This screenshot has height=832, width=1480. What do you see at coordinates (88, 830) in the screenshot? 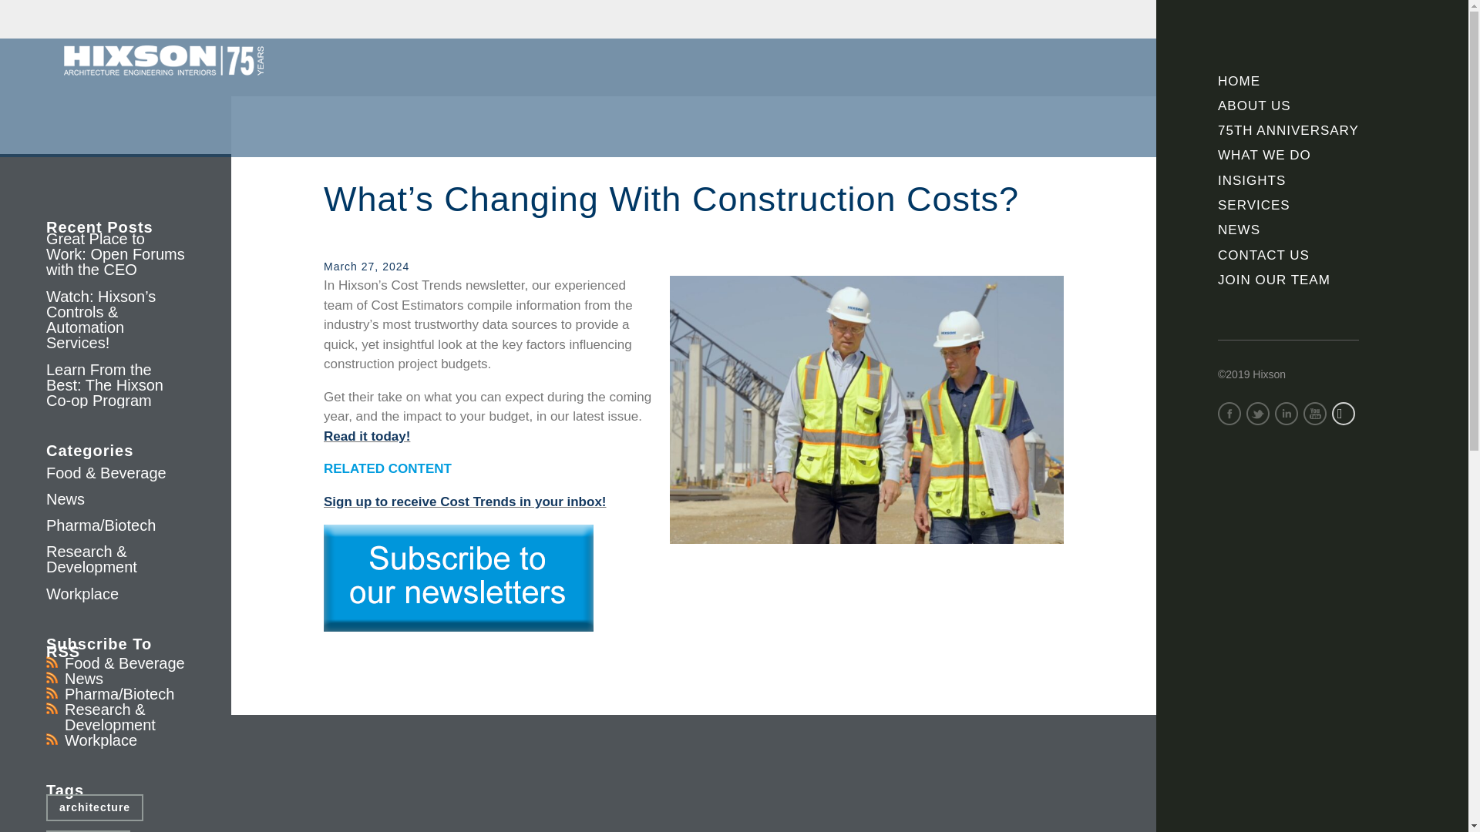
I see `cincinnati` at bounding box center [88, 830].